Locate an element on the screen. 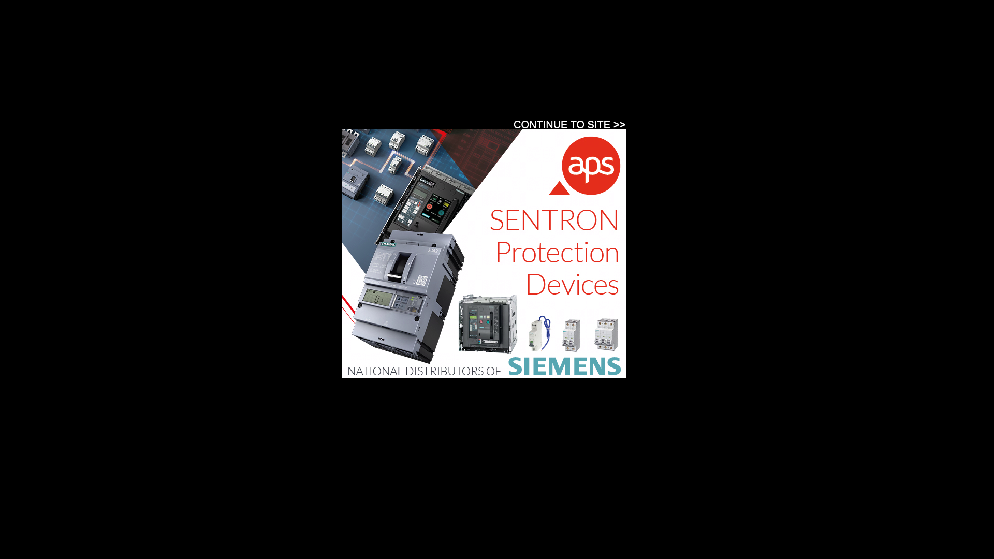 The width and height of the screenshot is (994, 559). Events is located at coordinates (274, 122).